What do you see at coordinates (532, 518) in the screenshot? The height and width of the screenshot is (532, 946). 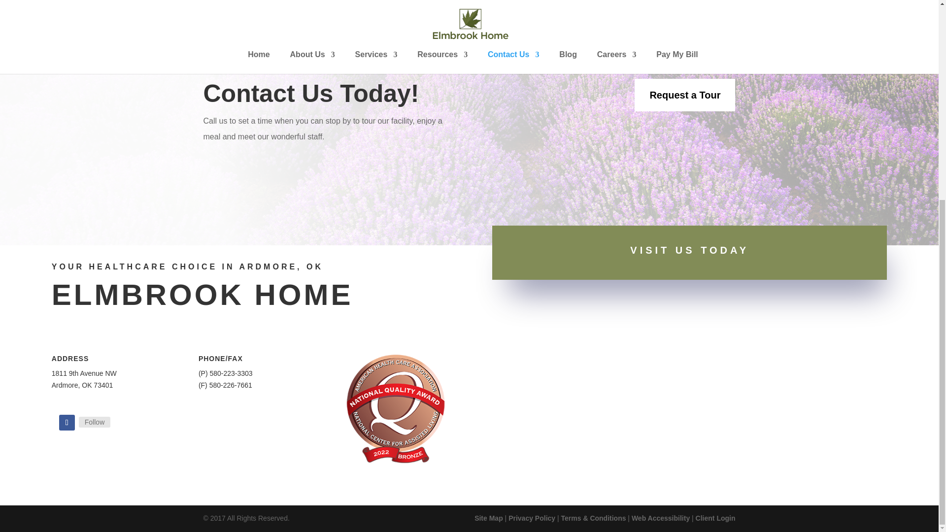 I see `Privacy Policy` at bounding box center [532, 518].